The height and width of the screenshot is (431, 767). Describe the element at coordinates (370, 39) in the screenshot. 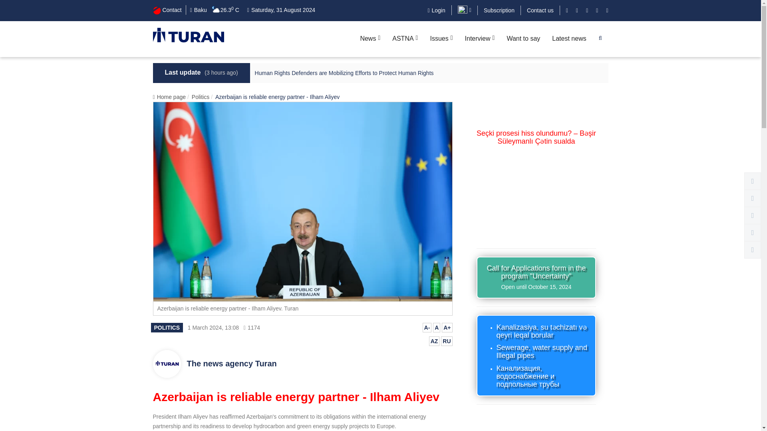

I see `News` at that location.